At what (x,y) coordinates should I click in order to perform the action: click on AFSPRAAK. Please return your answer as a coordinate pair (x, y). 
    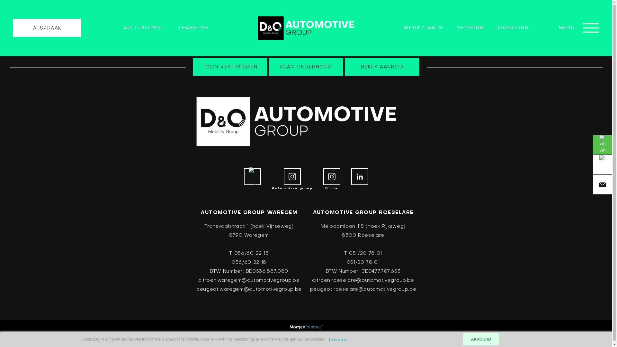
    Looking at the image, I should click on (47, 28).